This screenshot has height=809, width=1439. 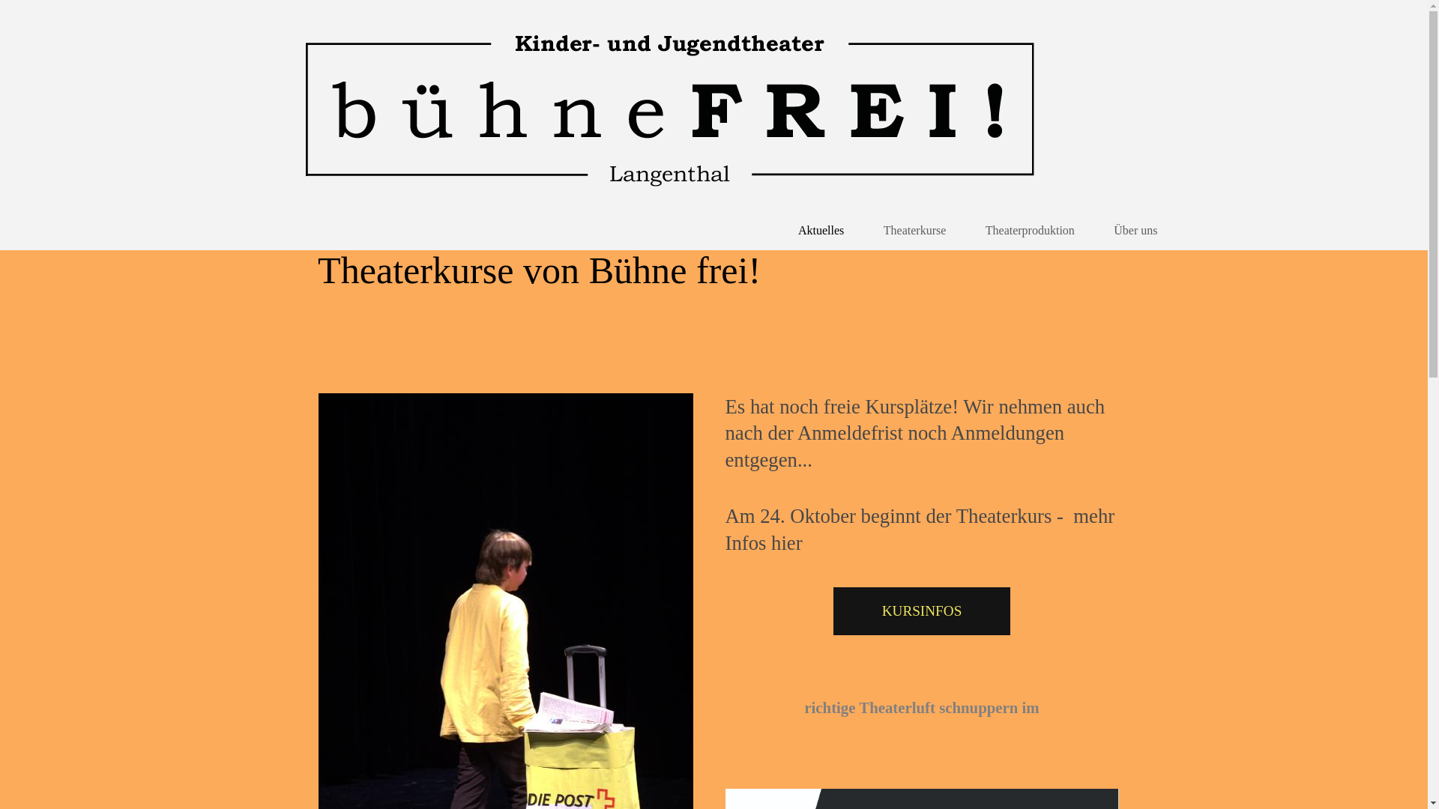 What do you see at coordinates (915, 231) in the screenshot?
I see `Theaterkurse` at bounding box center [915, 231].